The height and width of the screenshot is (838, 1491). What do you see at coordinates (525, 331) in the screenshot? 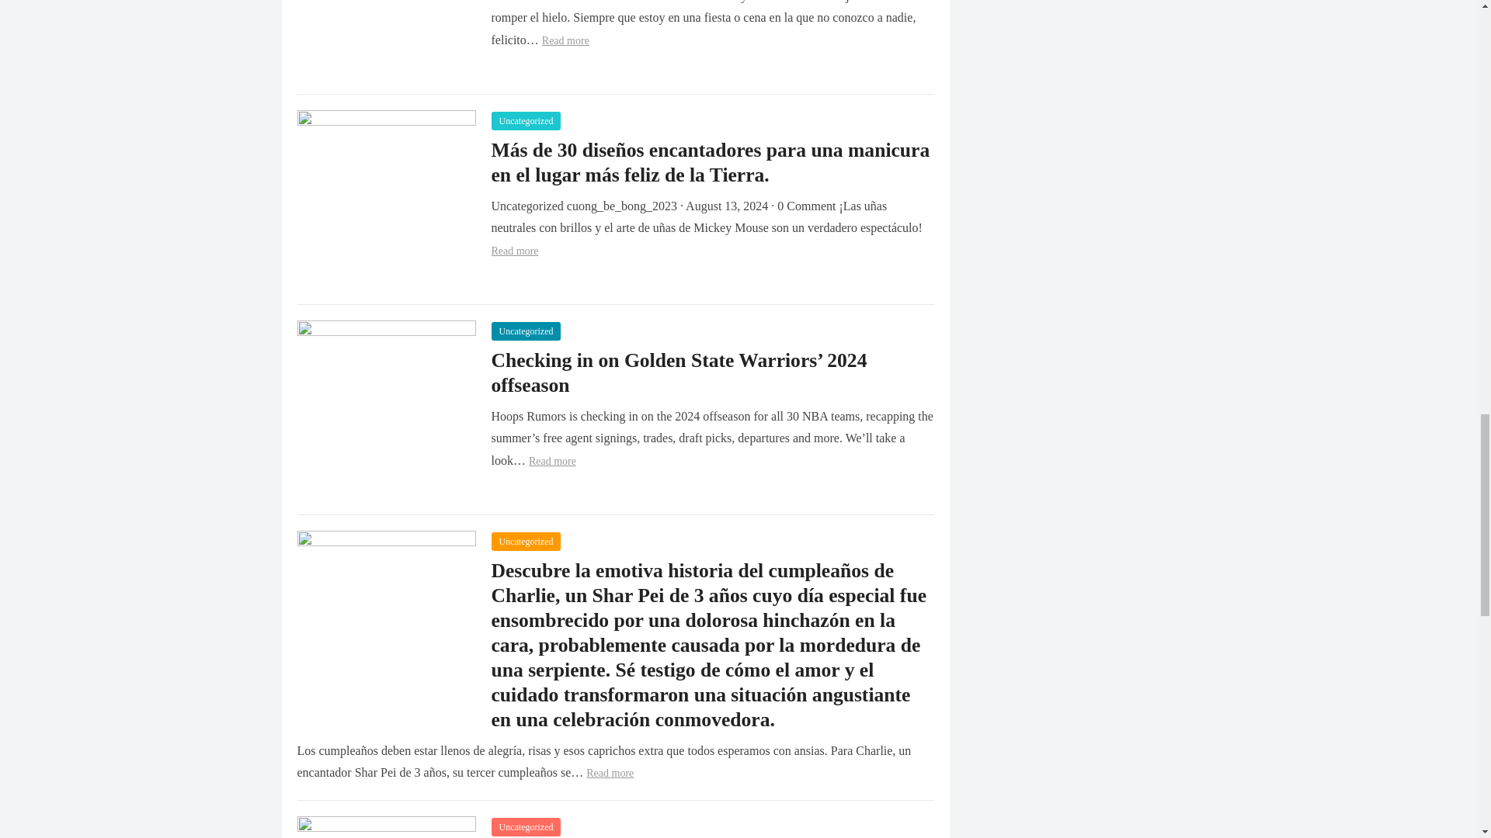
I see `Uncategorized` at bounding box center [525, 331].